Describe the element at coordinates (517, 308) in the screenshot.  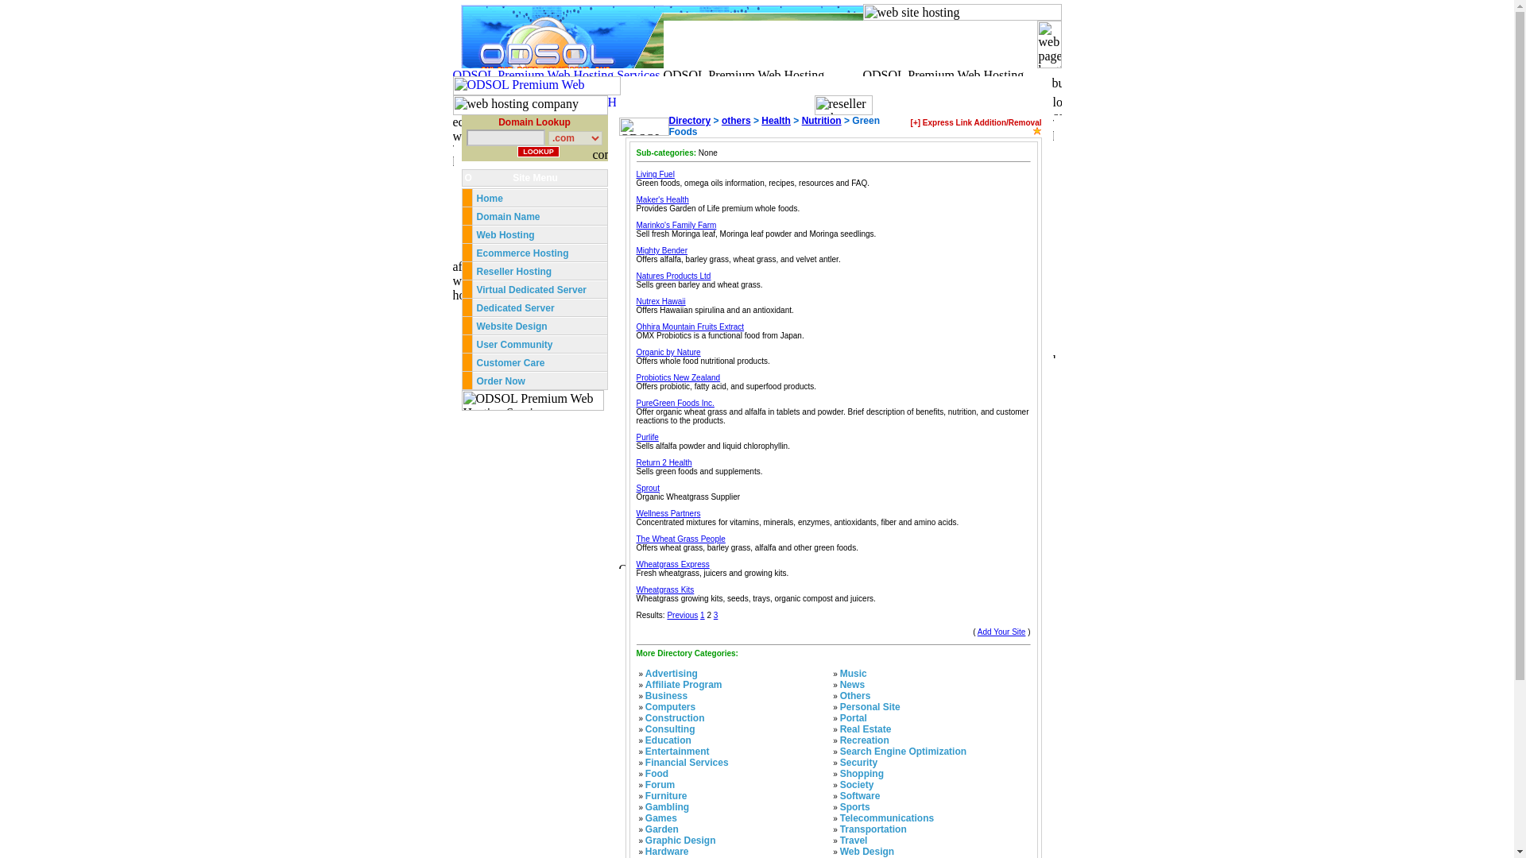
I see `Dedicated Server` at that location.